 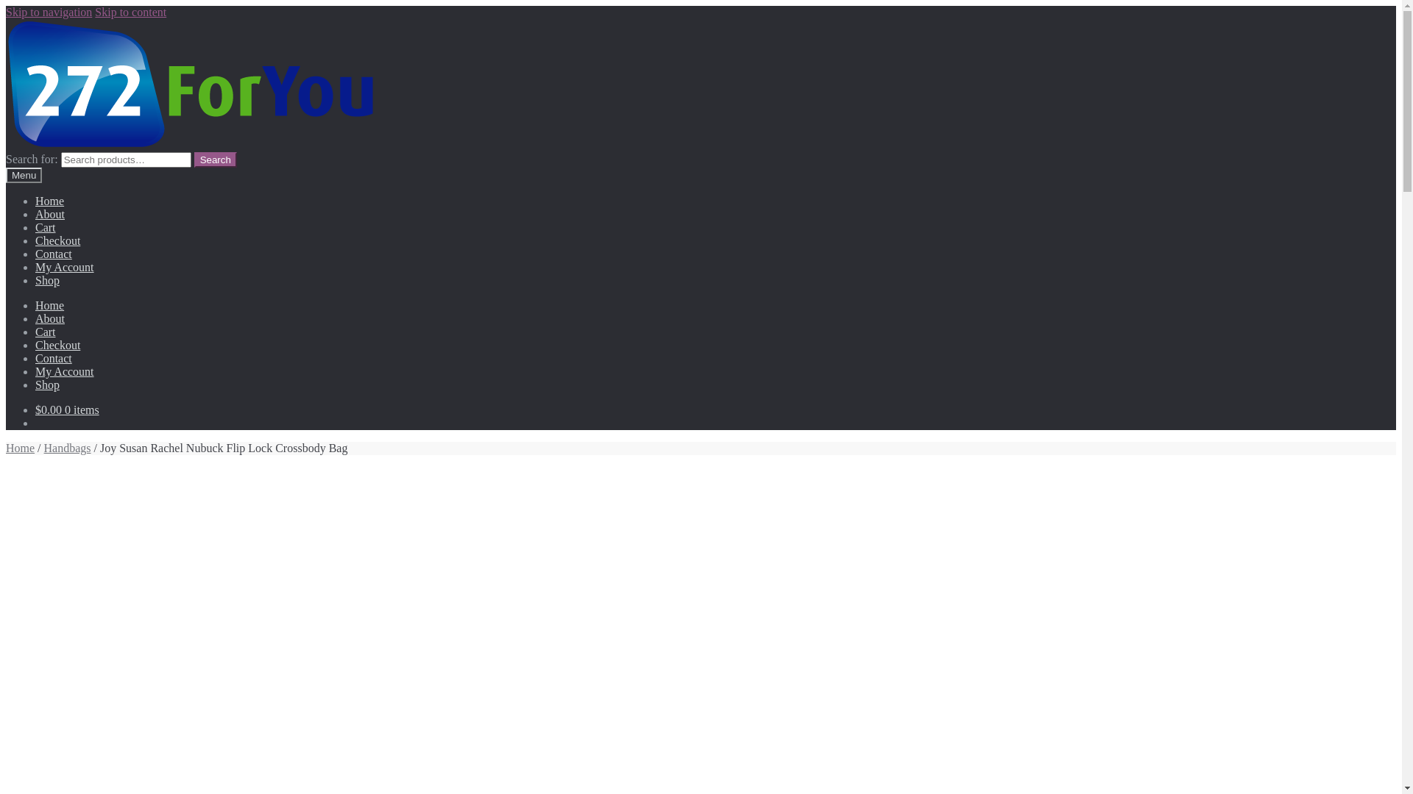 What do you see at coordinates (57, 346) in the screenshot?
I see `Checkout` at bounding box center [57, 346].